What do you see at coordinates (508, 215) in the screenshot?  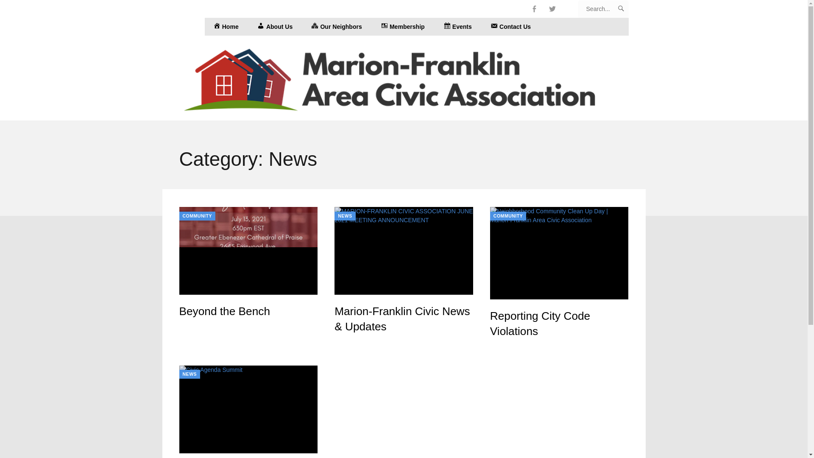 I see `COMMUNITY` at bounding box center [508, 215].